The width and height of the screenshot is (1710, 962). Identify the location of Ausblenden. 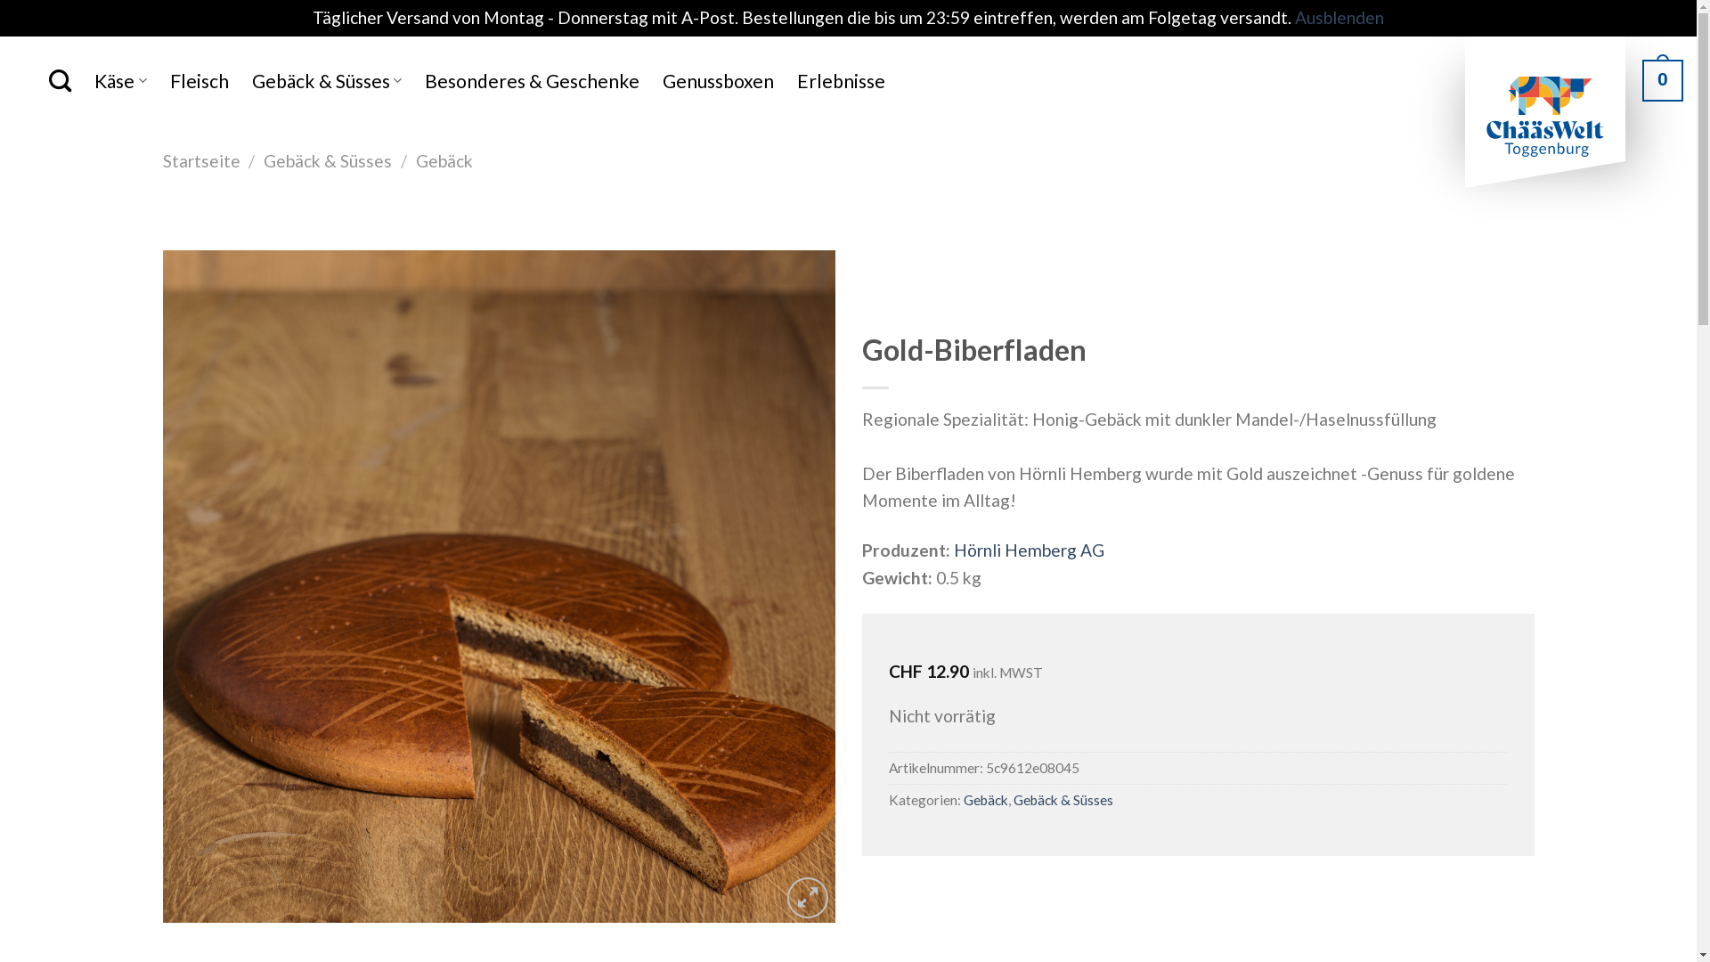
(1339, 18).